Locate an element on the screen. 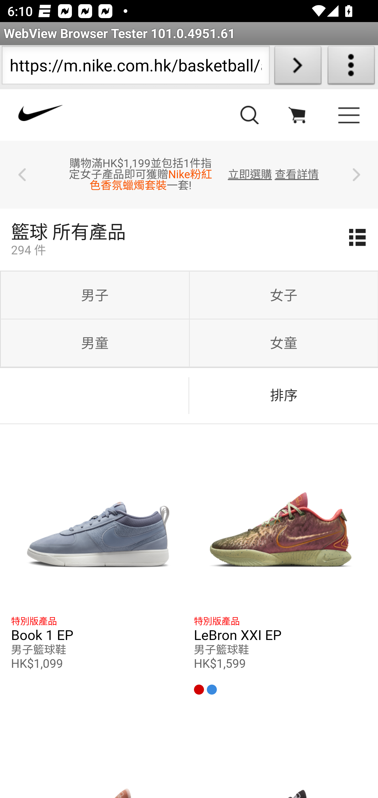 This screenshot has height=798, width=378. 男童 is located at coordinates (94, 343).